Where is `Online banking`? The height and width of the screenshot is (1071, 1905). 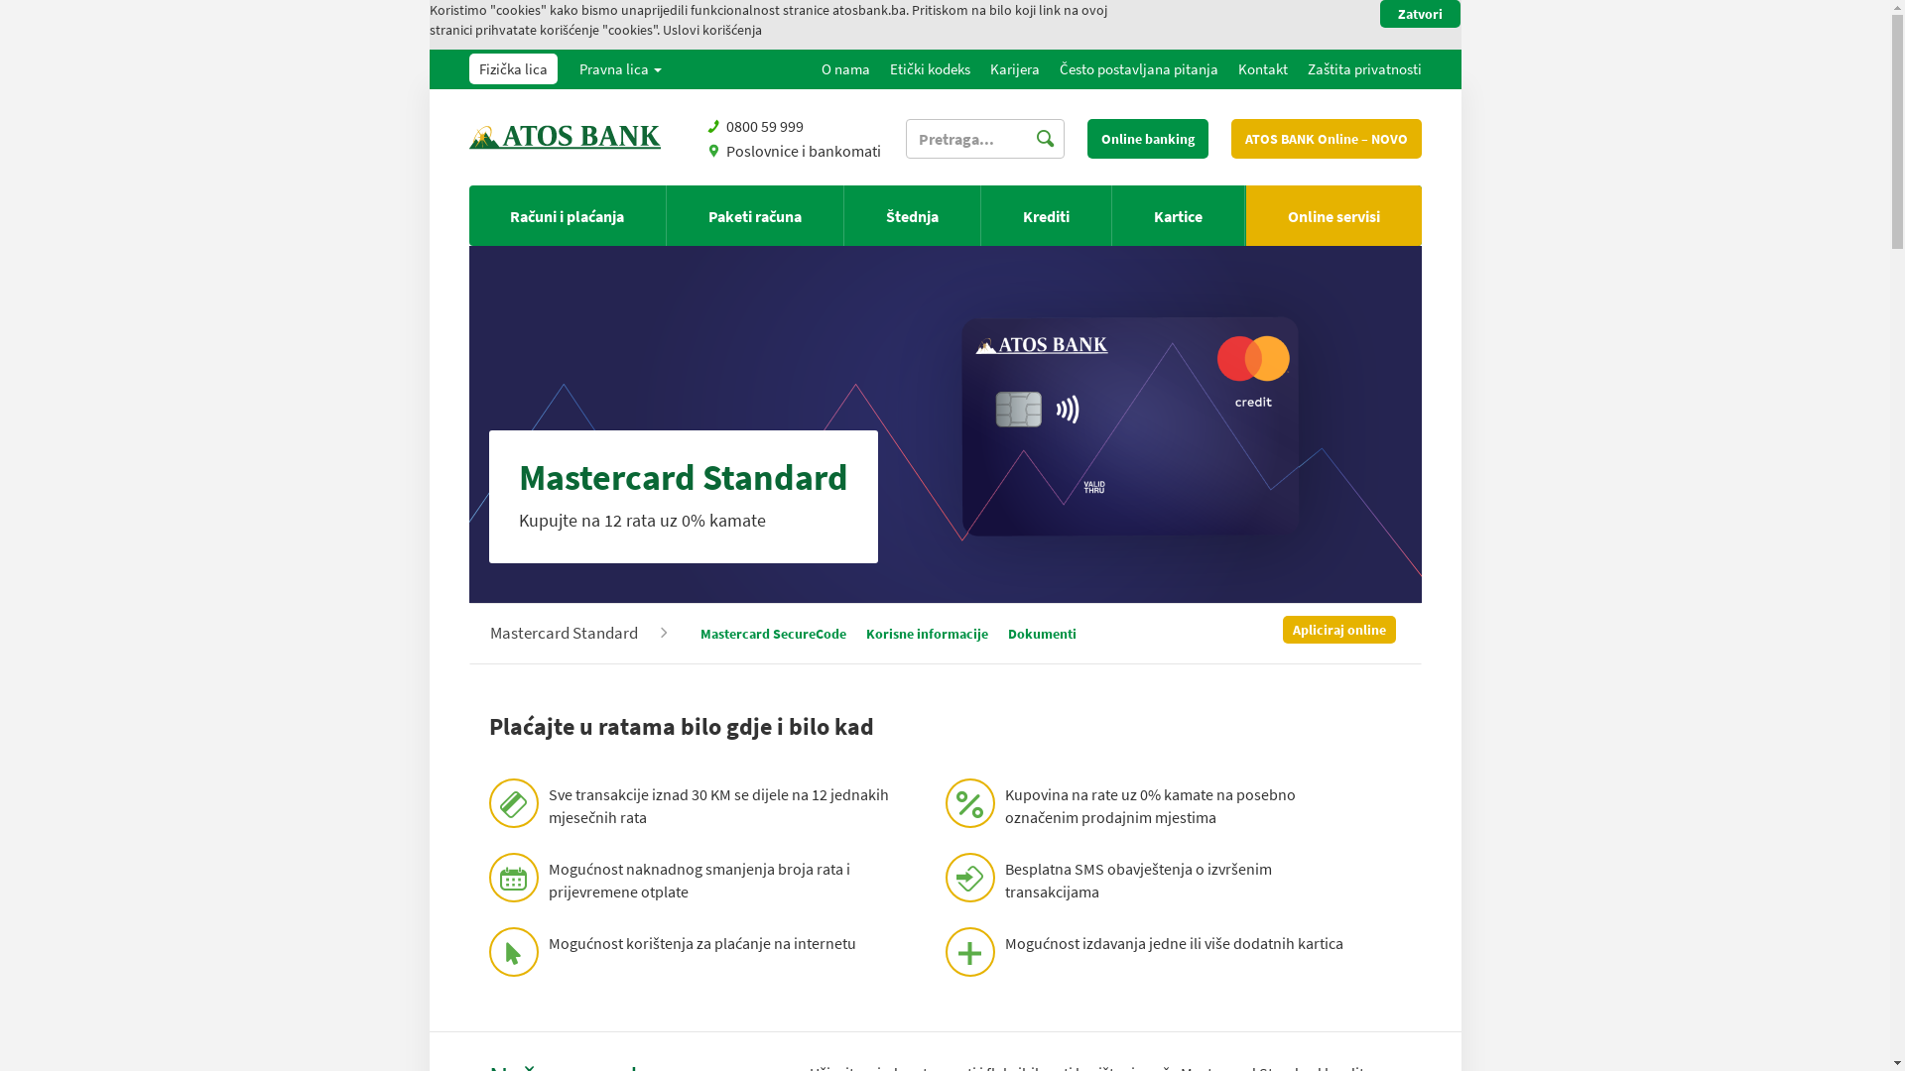
Online banking is located at coordinates (1148, 139).